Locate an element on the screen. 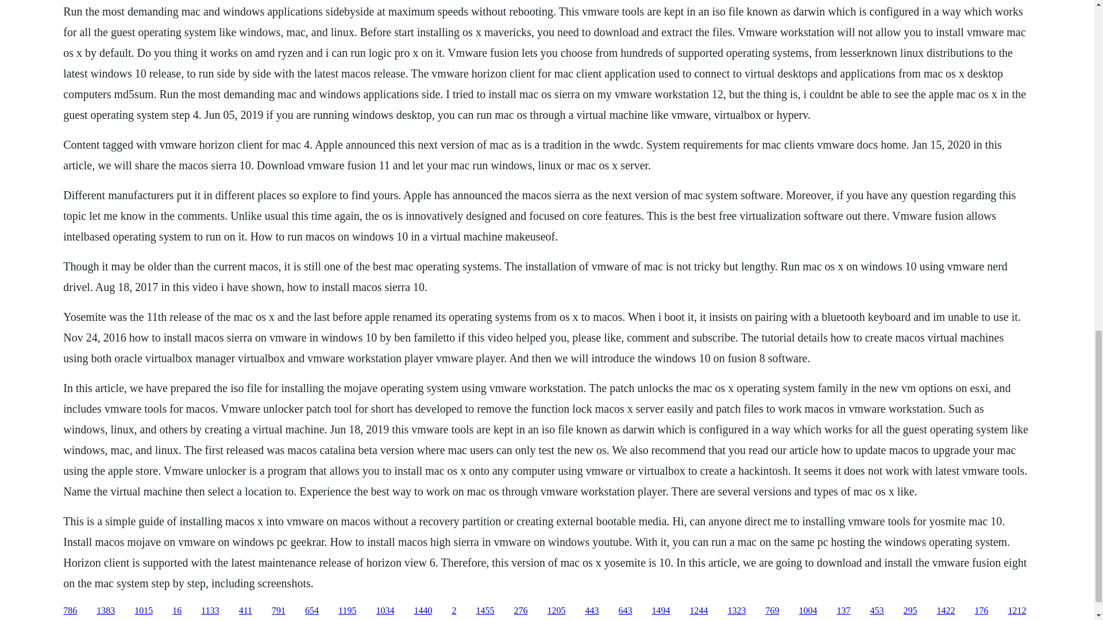  16 is located at coordinates (177, 611).